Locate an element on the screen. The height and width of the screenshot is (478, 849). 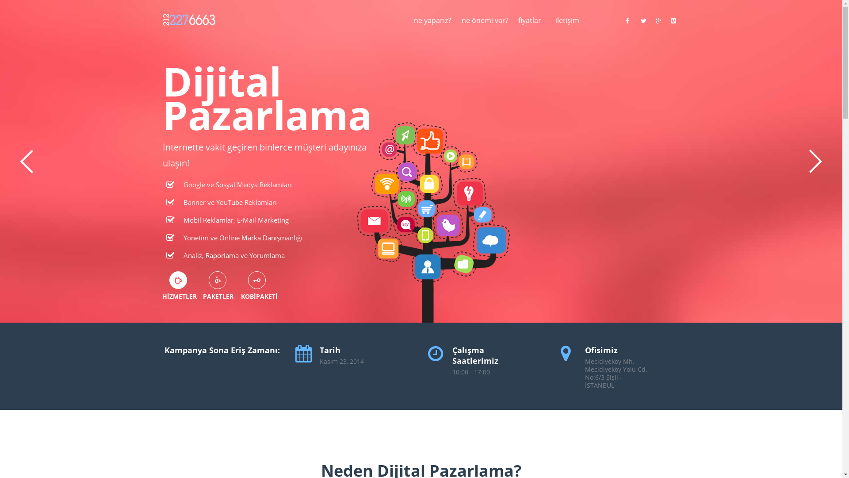
Next is located at coordinates (816, 162).